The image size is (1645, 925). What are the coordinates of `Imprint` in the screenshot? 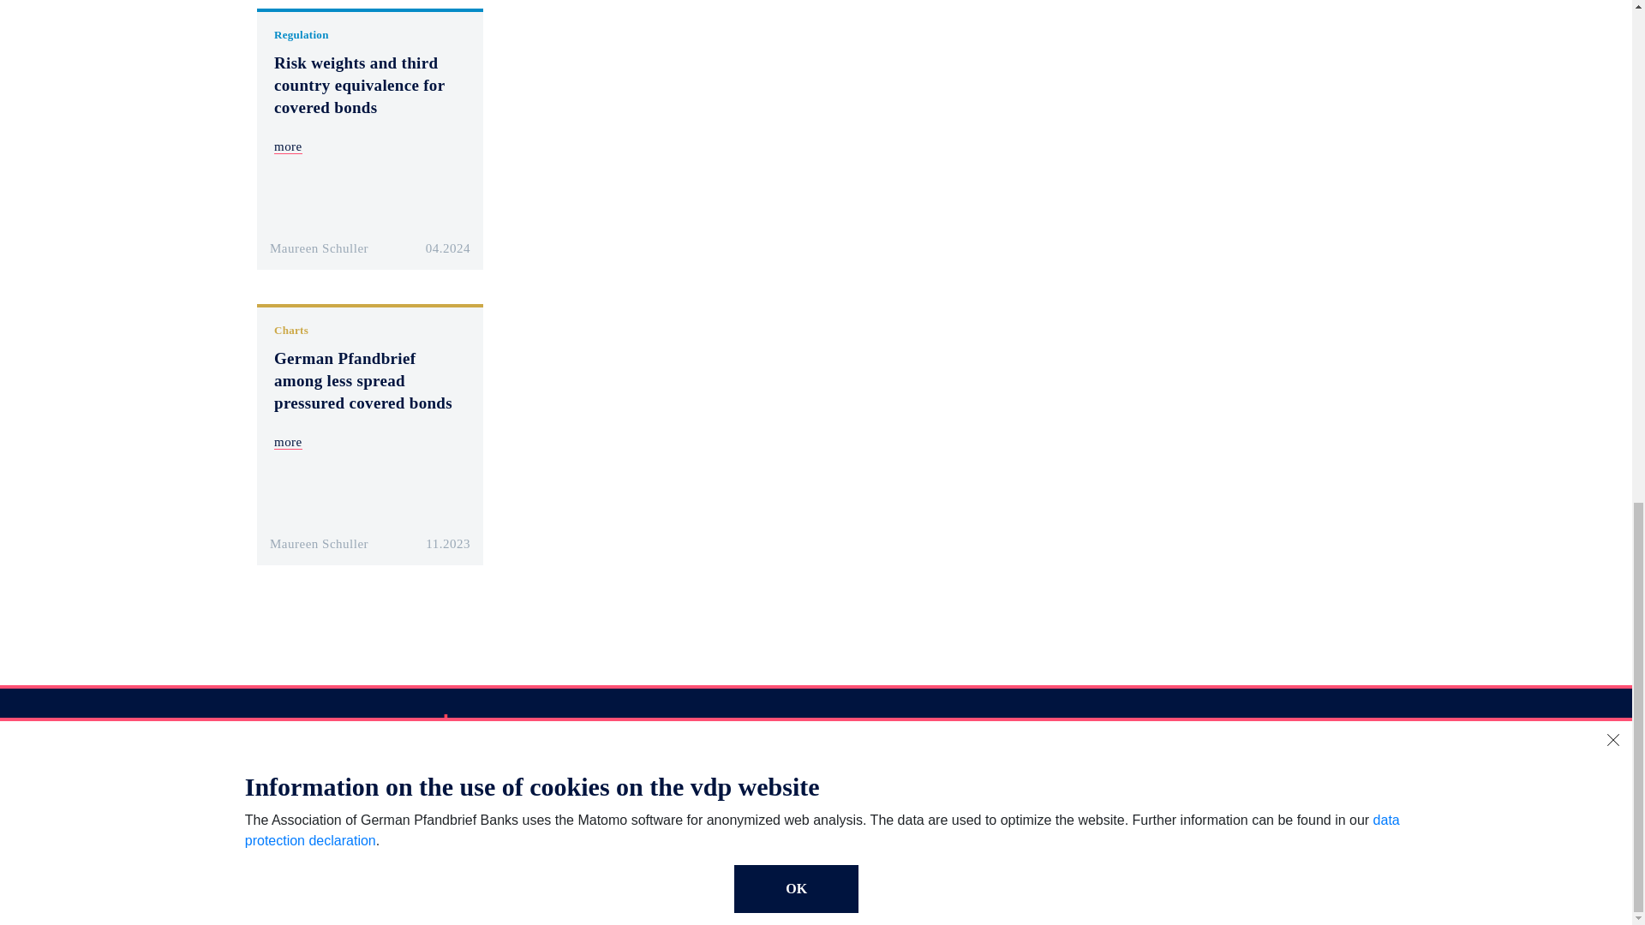 It's located at (483, 773).